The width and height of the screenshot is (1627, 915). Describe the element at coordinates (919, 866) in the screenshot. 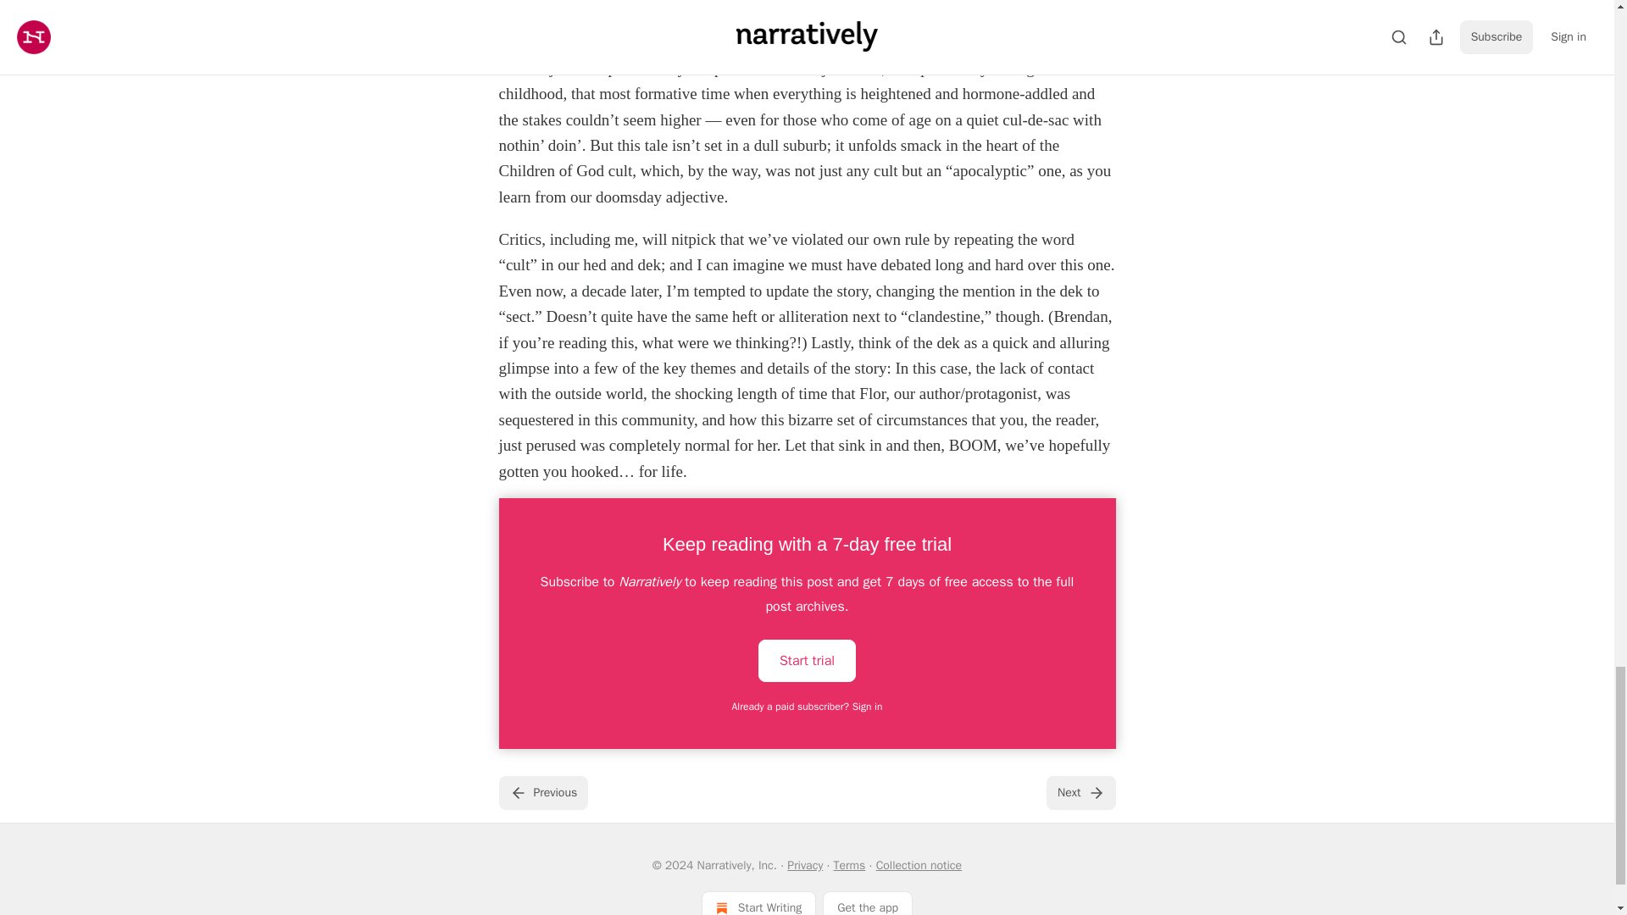

I see `Collection notice` at that location.